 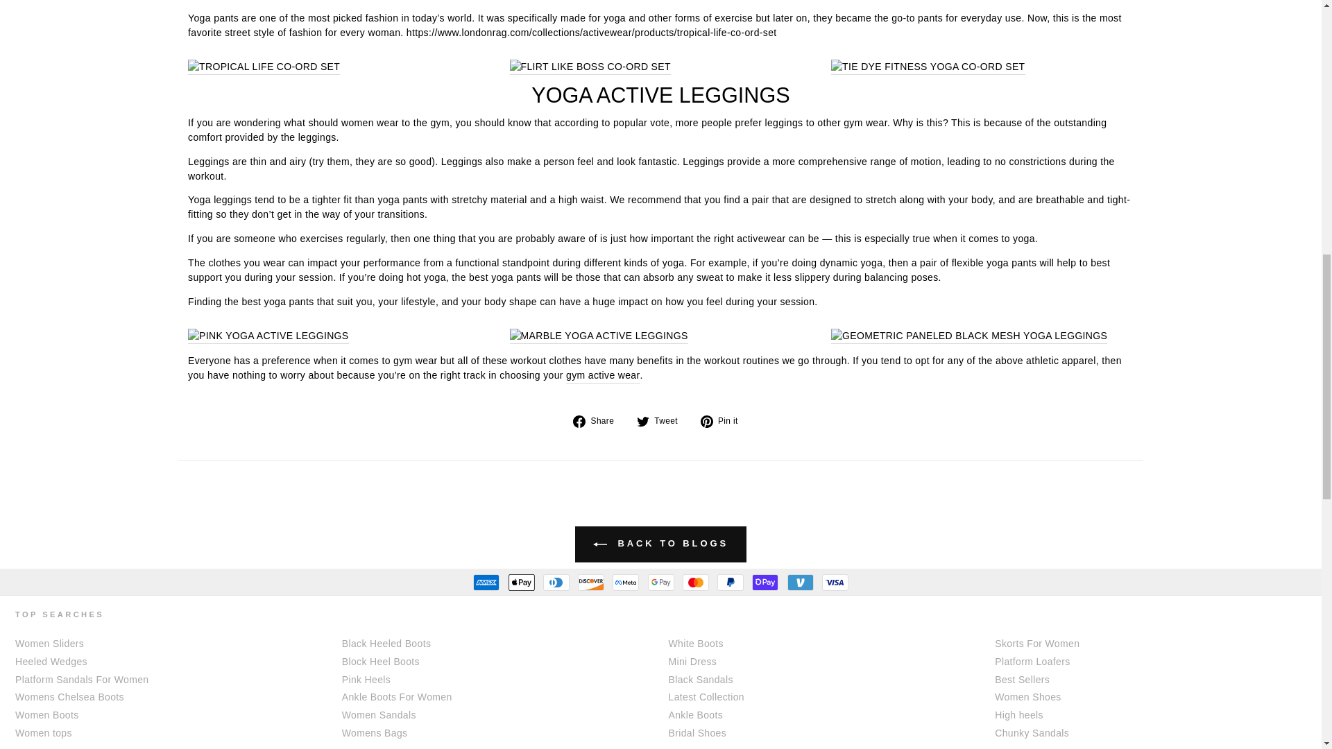 What do you see at coordinates (799, 583) in the screenshot?
I see `Venmo` at bounding box center [799, 583].